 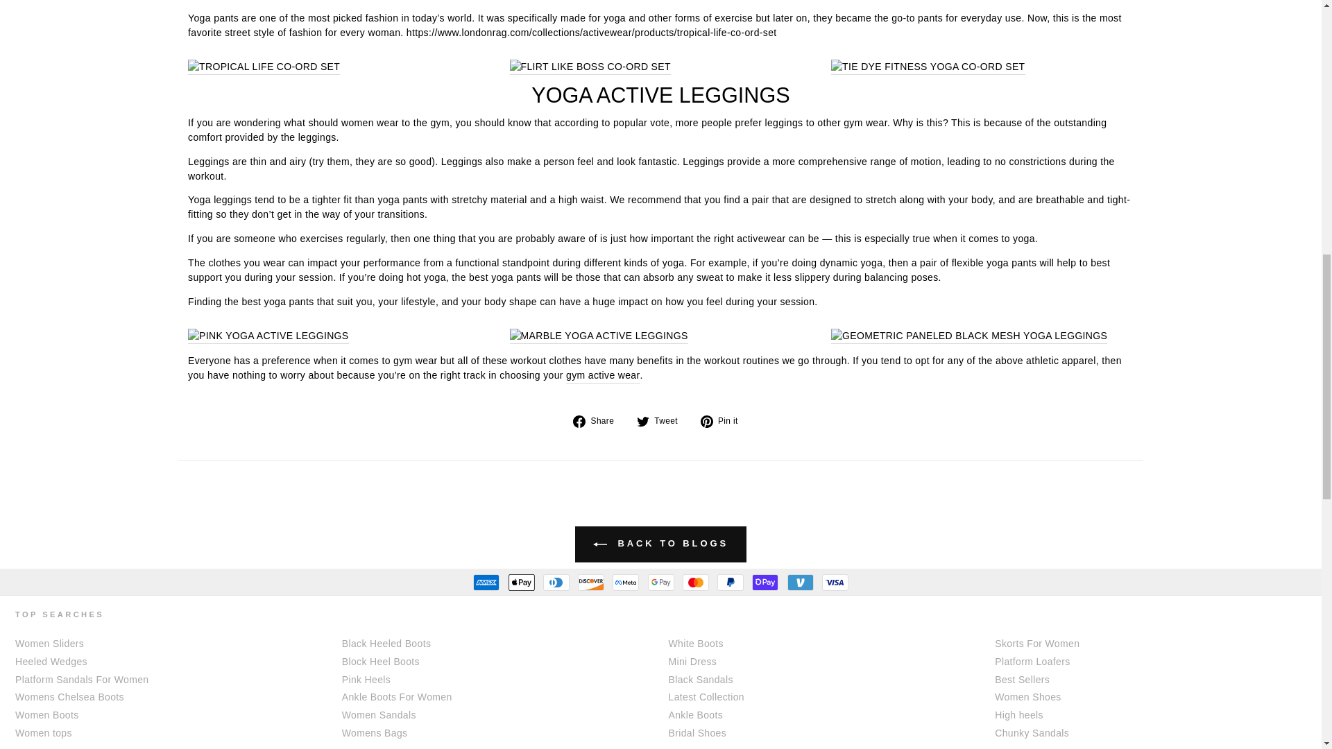 What do you see at coordinates (799, 583) in the screenshot?
I see `Venmo` at bounding box center [799, 583].